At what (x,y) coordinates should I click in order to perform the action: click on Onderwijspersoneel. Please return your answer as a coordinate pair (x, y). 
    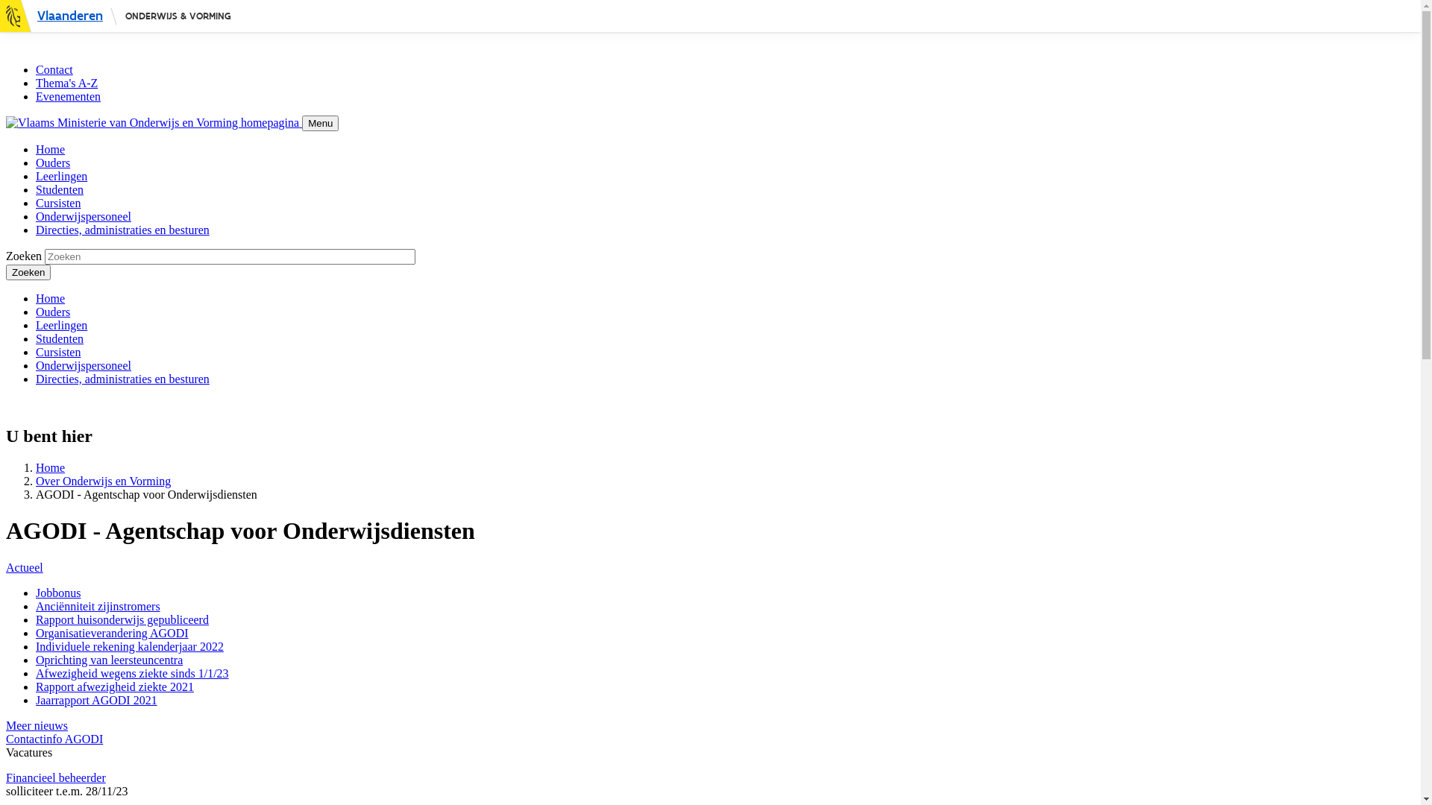
    Looking at the image, I should click on (84, 216).